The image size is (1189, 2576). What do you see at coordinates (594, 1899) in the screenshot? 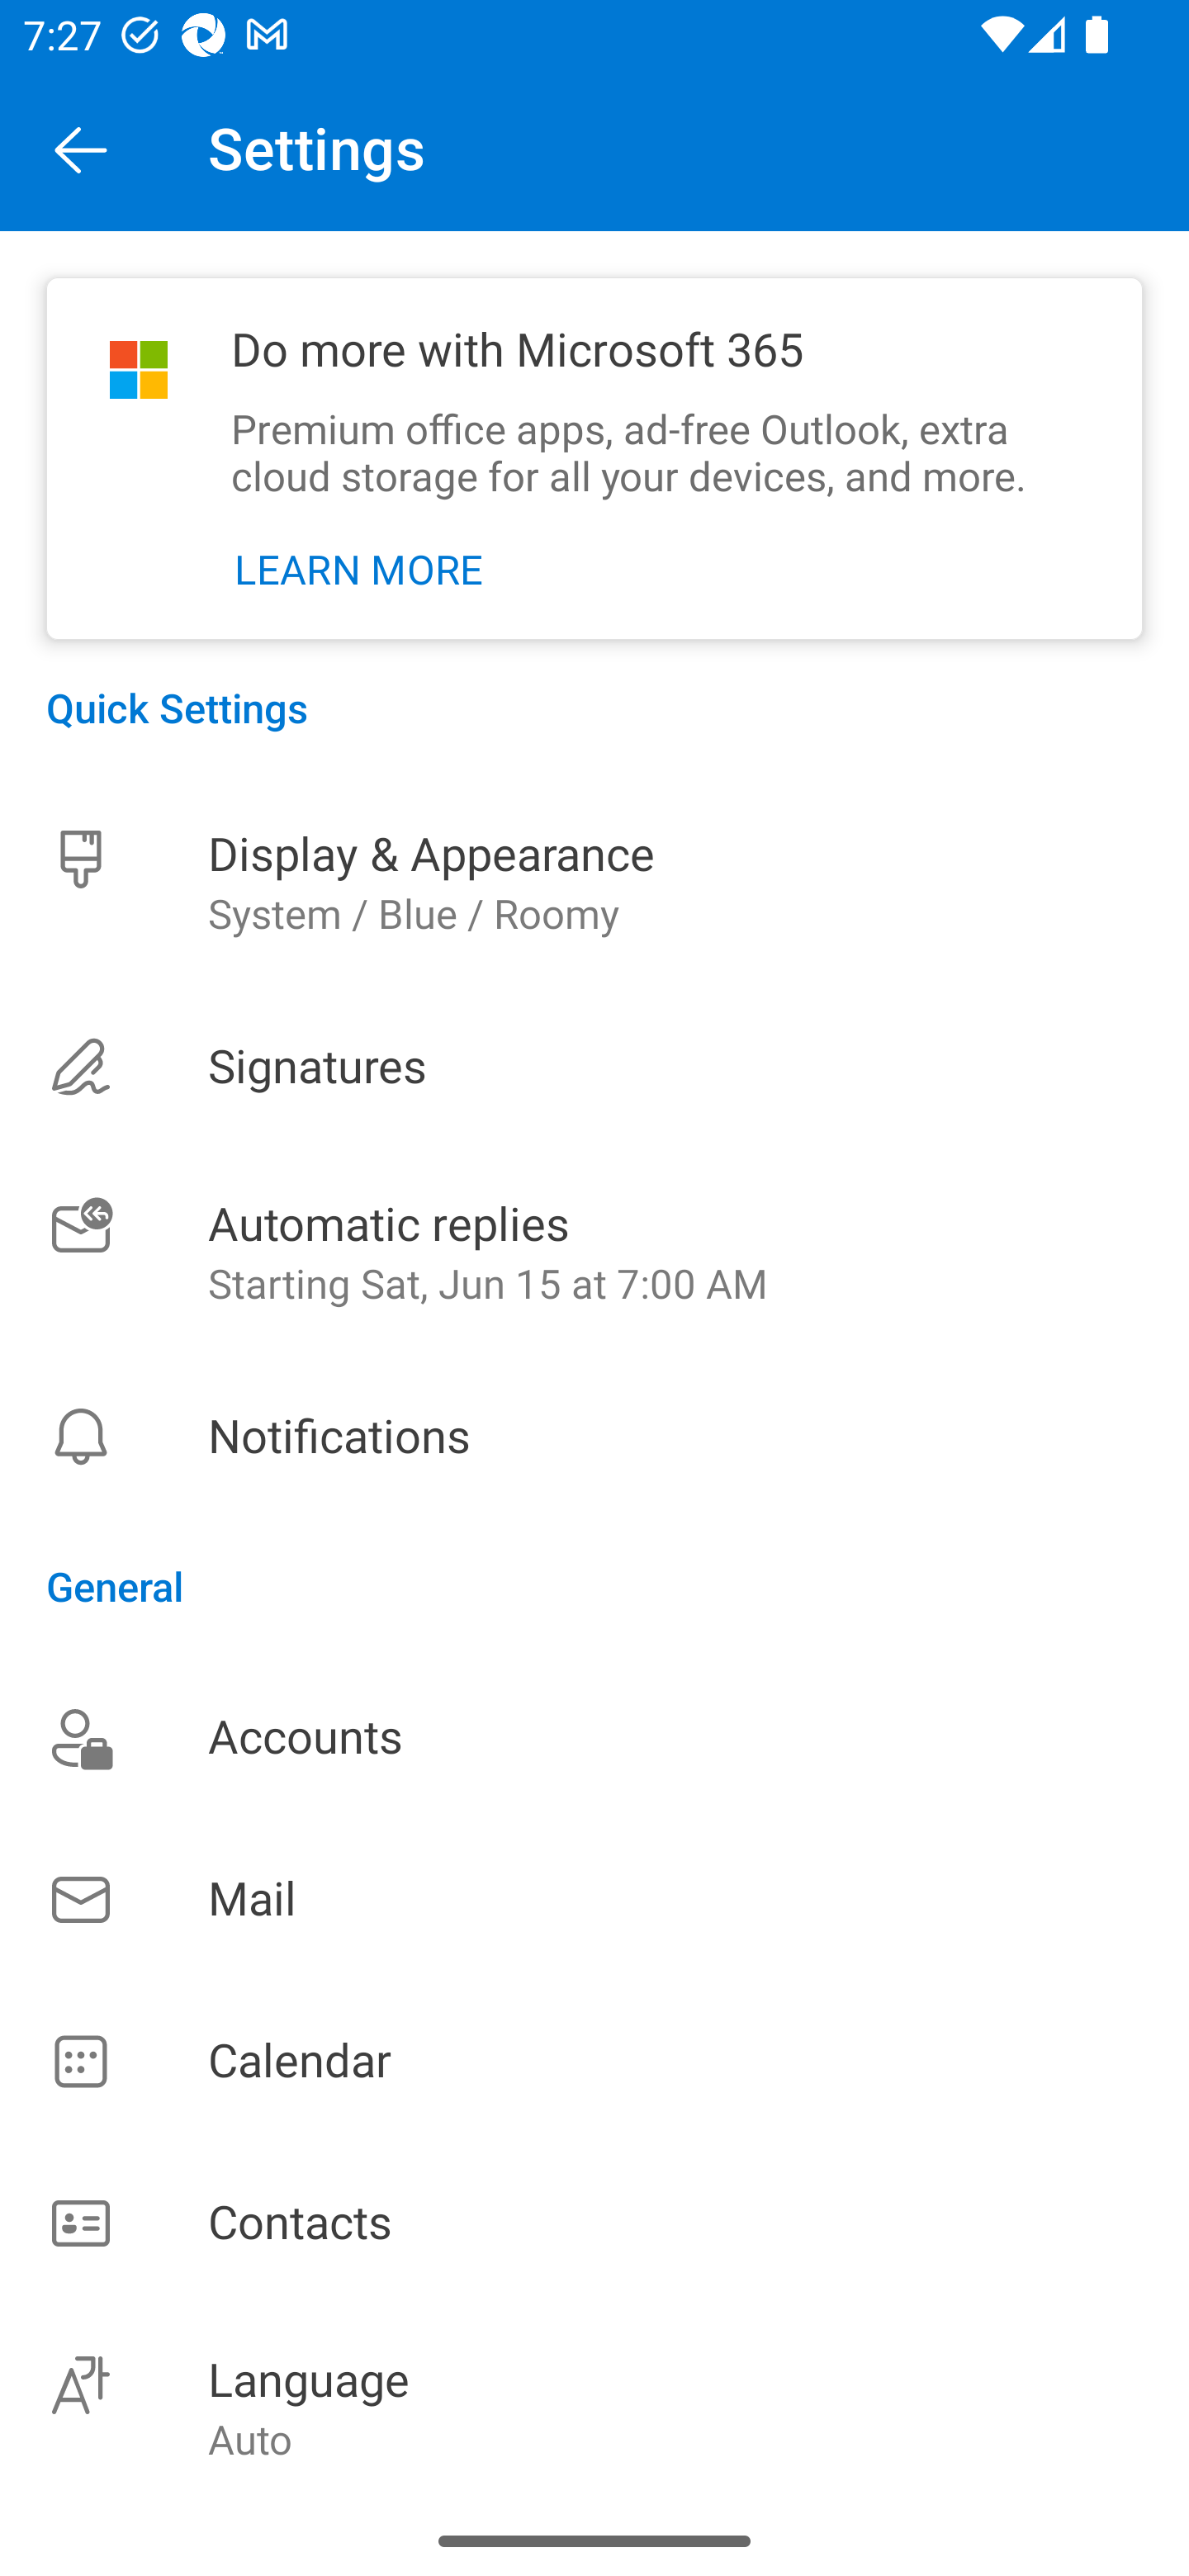
I see `Mail` at bounding box center [594, 1899].